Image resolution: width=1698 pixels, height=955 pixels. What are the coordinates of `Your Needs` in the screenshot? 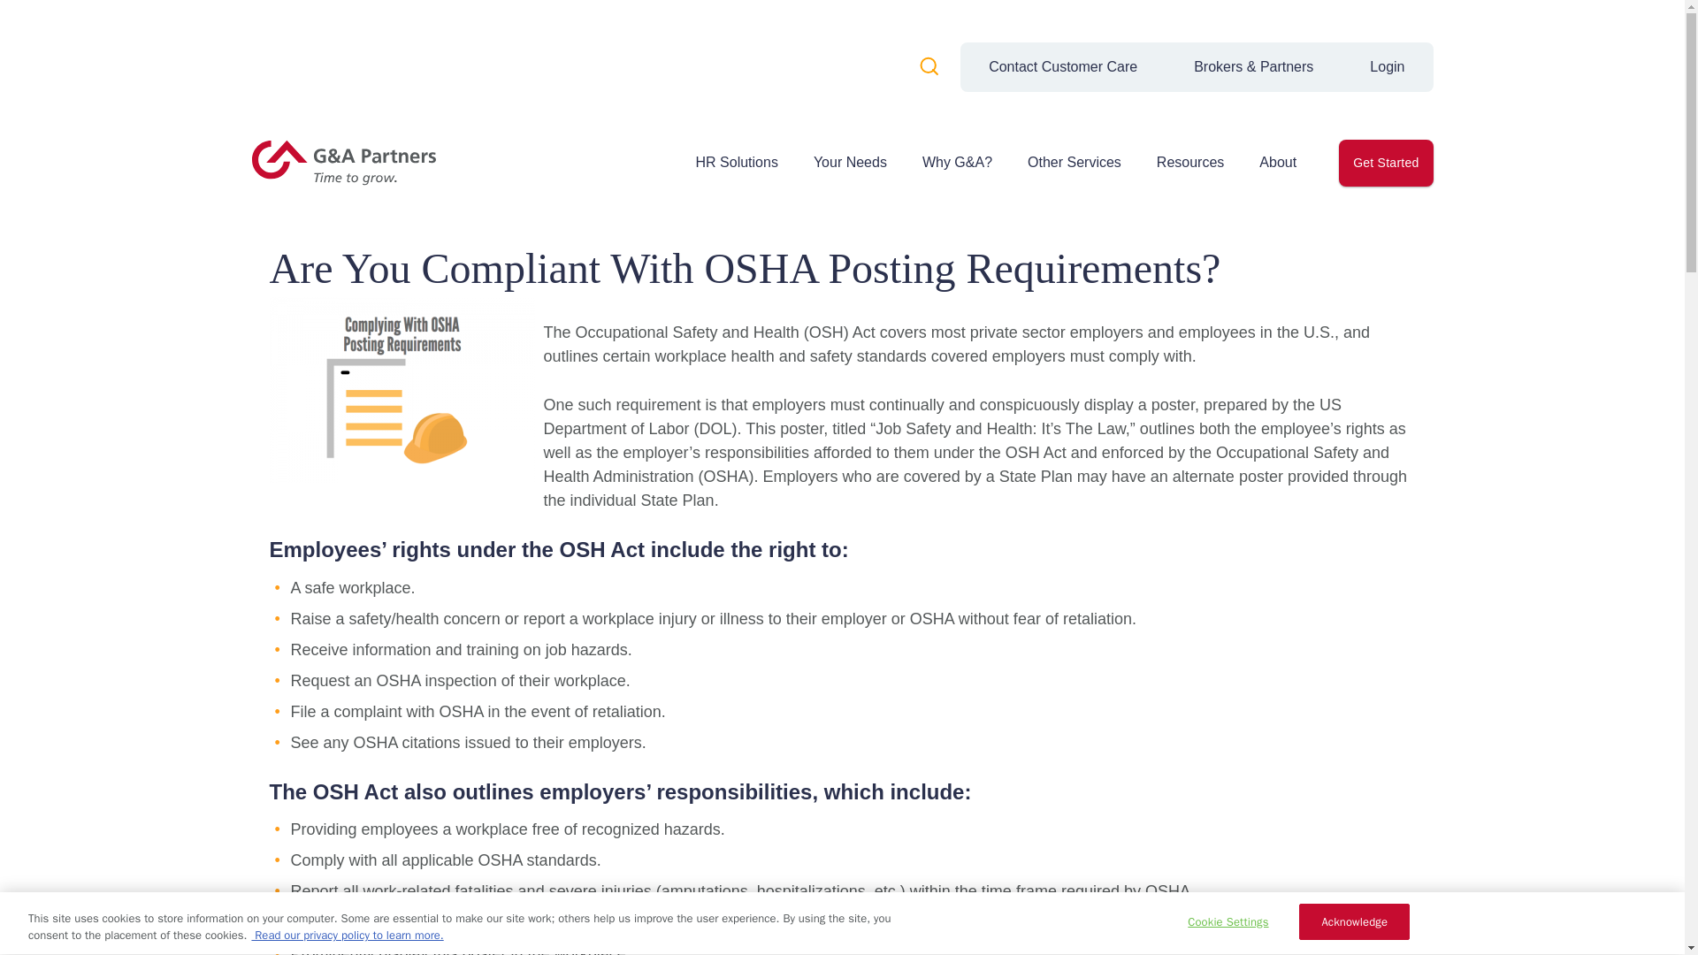 It's located at (849, 163).